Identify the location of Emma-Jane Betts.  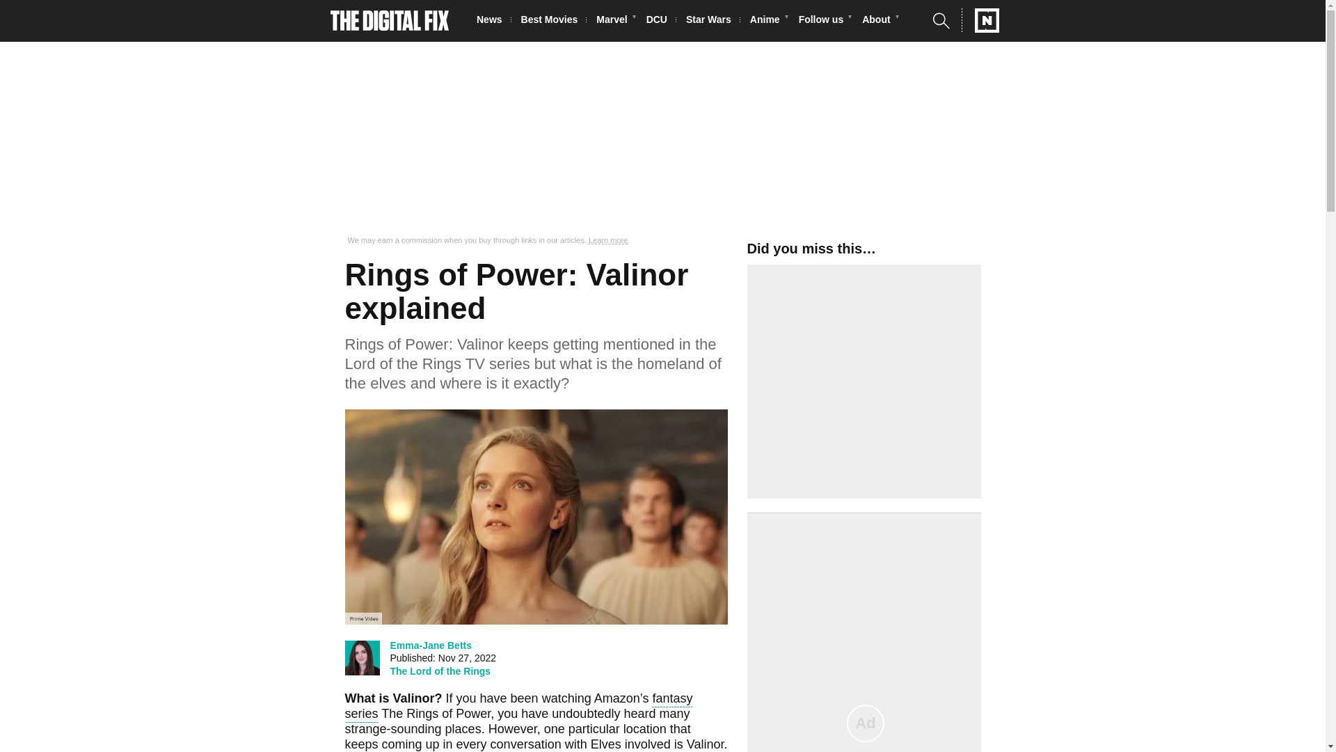
(430, 645).